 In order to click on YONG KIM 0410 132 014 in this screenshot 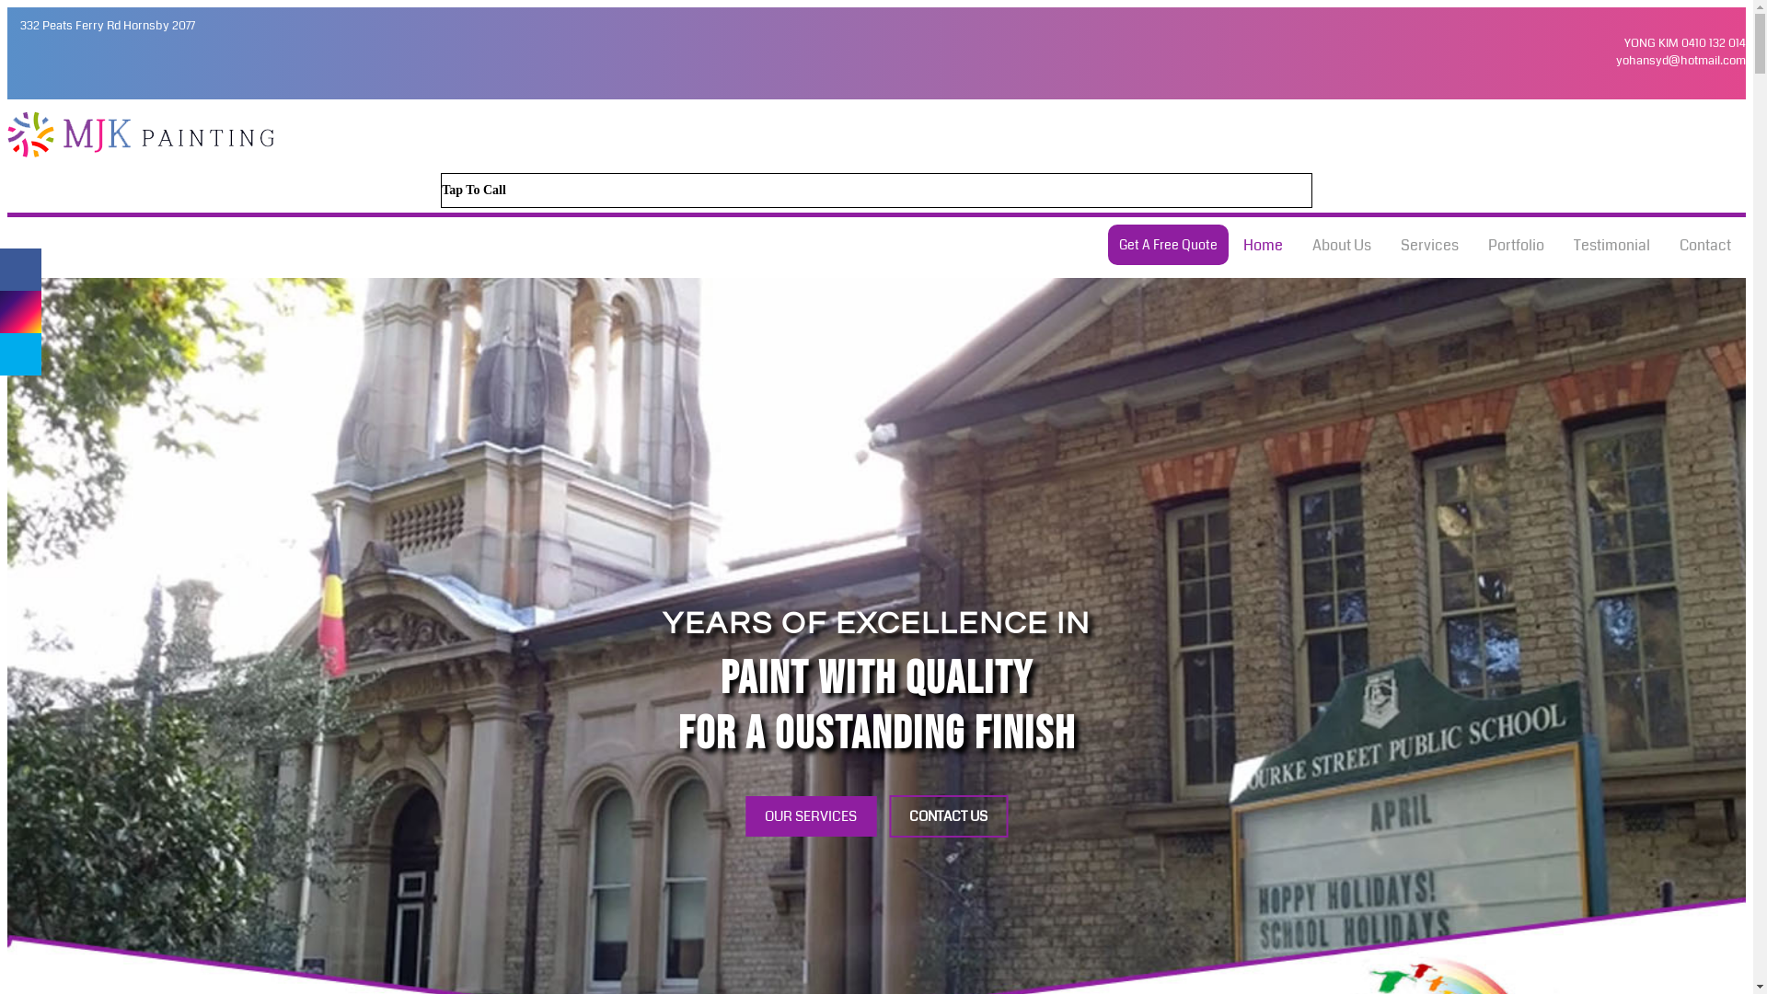, I will do `click(1685, 43)`.